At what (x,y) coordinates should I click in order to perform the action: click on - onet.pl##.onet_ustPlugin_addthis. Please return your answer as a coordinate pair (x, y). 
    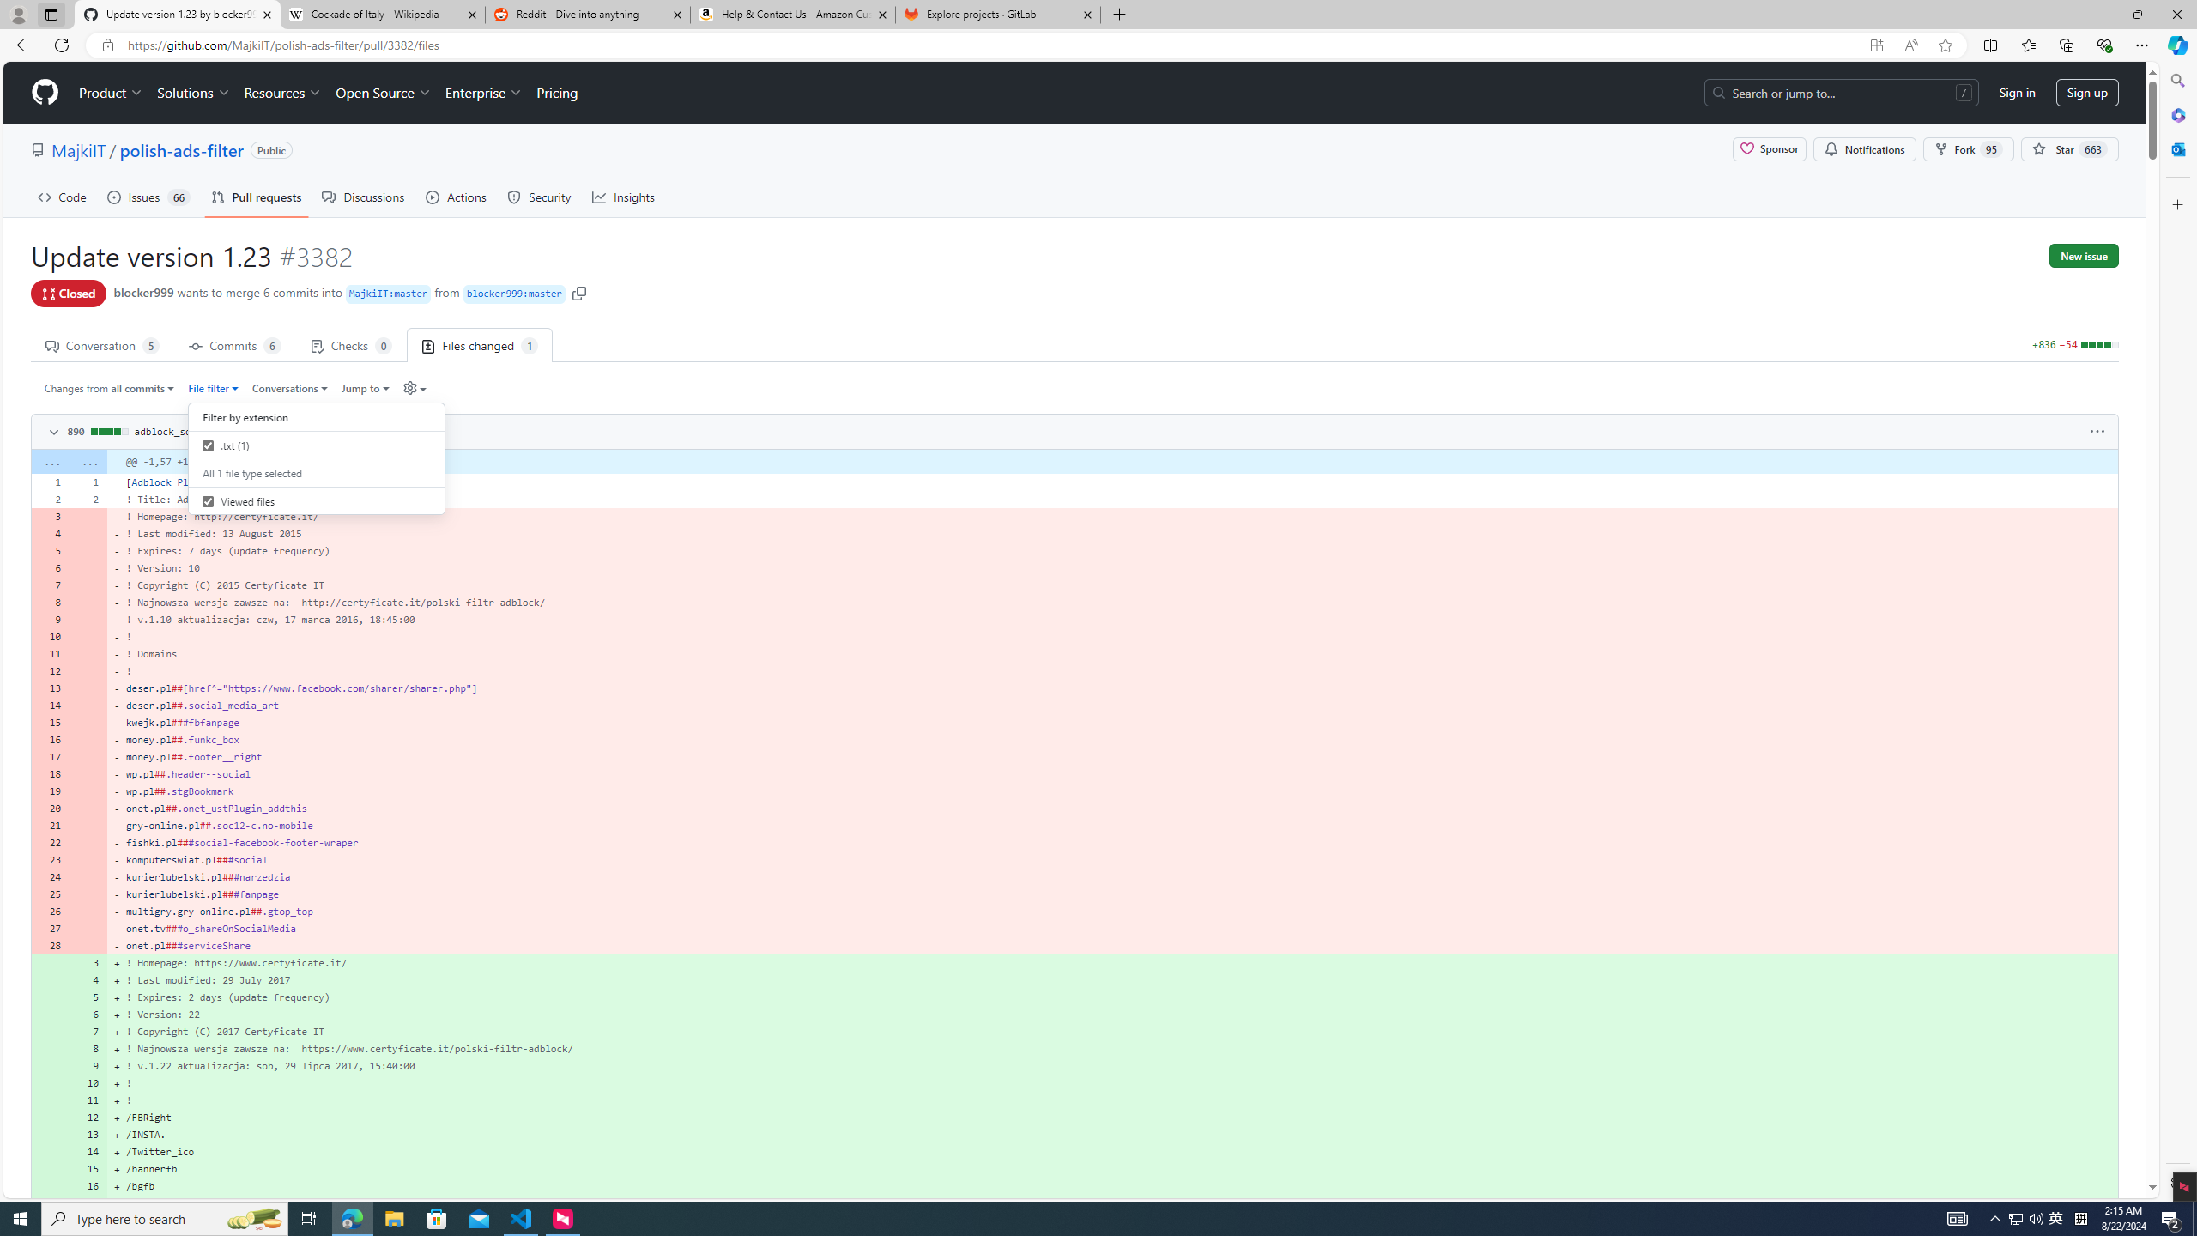
    Looking at the image, I should click on (1112, 808).